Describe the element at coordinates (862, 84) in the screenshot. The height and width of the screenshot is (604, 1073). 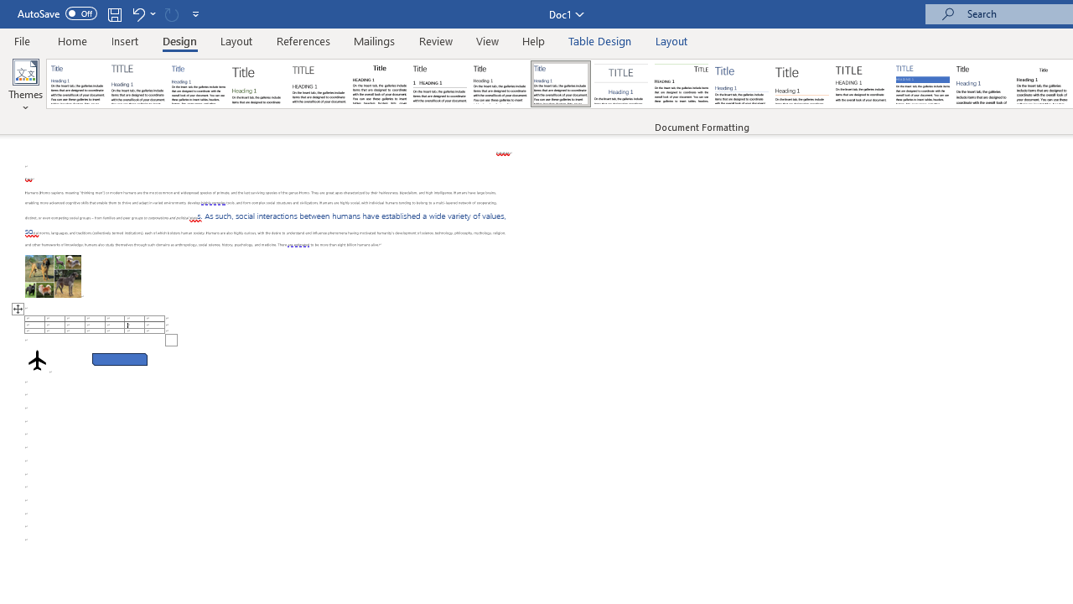
I see `Minimalist` at that location.